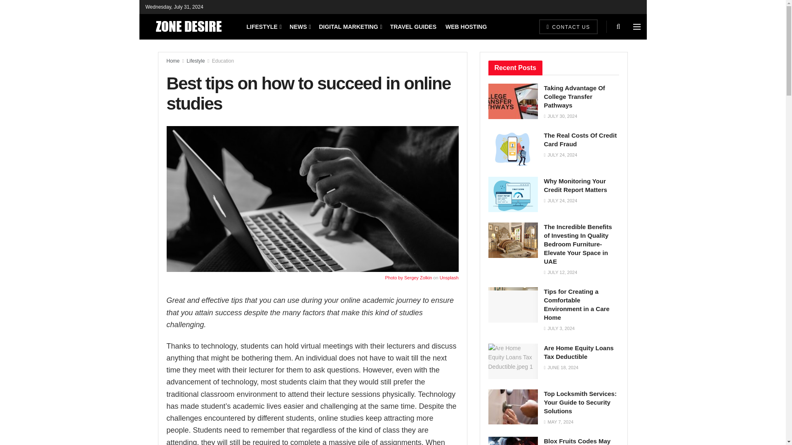 The height and width of the screenshot is (445, 792). What do you see at coordinates (568, 27) in the screenshot?
I see `CONTACT US` at bounding box center [568, 27].